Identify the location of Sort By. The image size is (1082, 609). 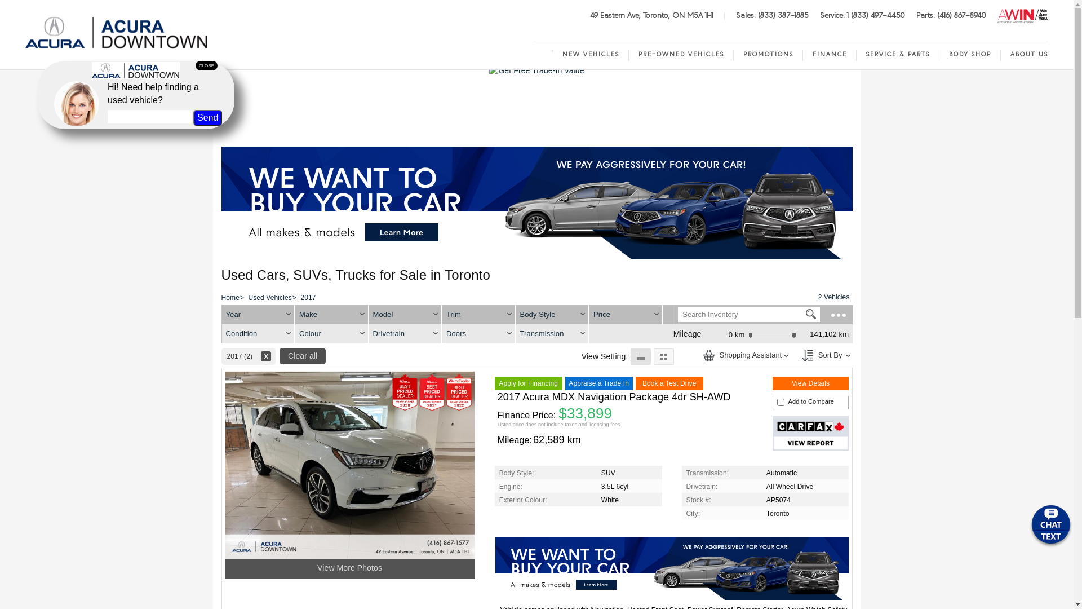
(808, 356).